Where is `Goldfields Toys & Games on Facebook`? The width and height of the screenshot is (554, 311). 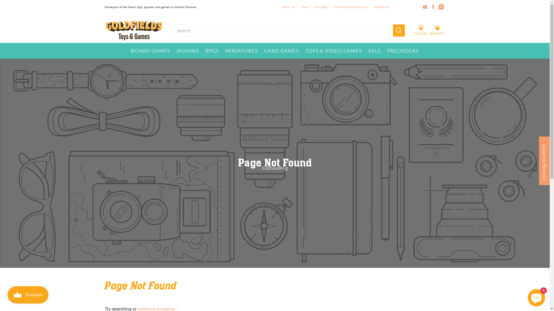 Goldfields Toys & Games on Facebook is located at coordinates (433, 7).